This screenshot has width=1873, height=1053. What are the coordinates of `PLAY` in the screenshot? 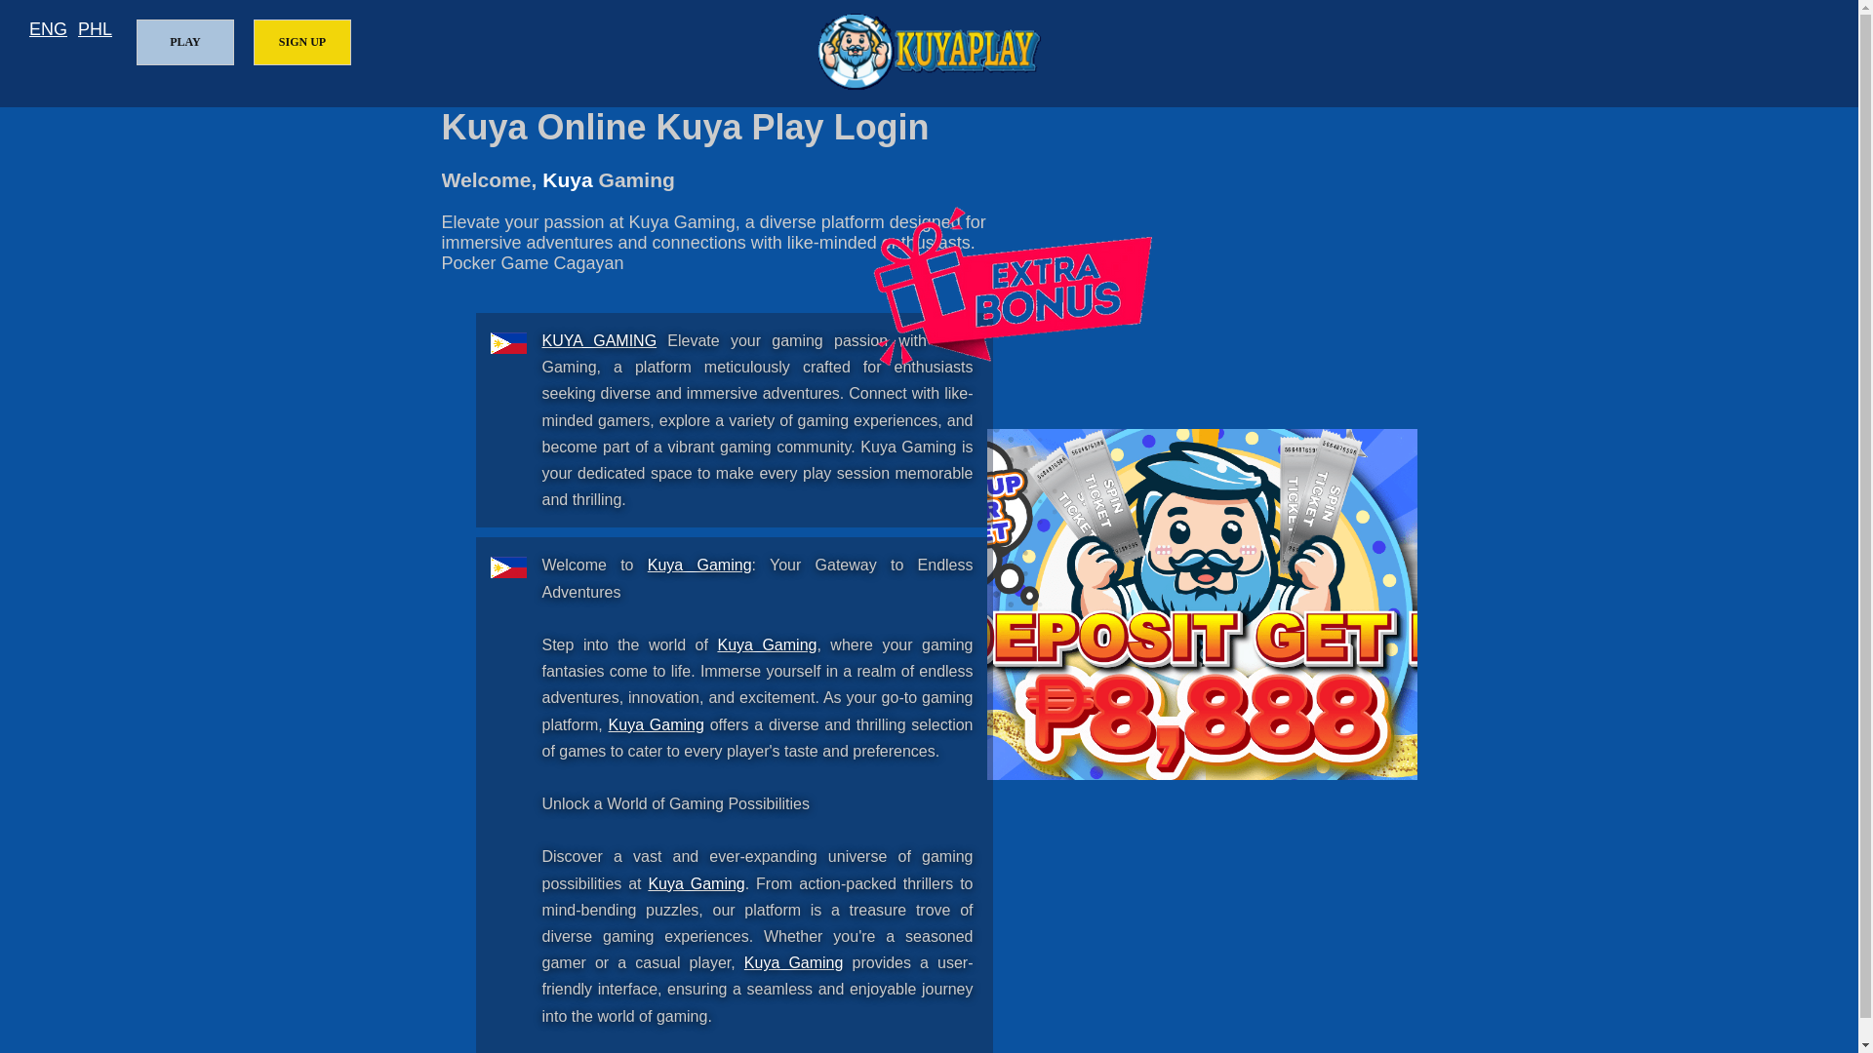 It's located at (185, 42).